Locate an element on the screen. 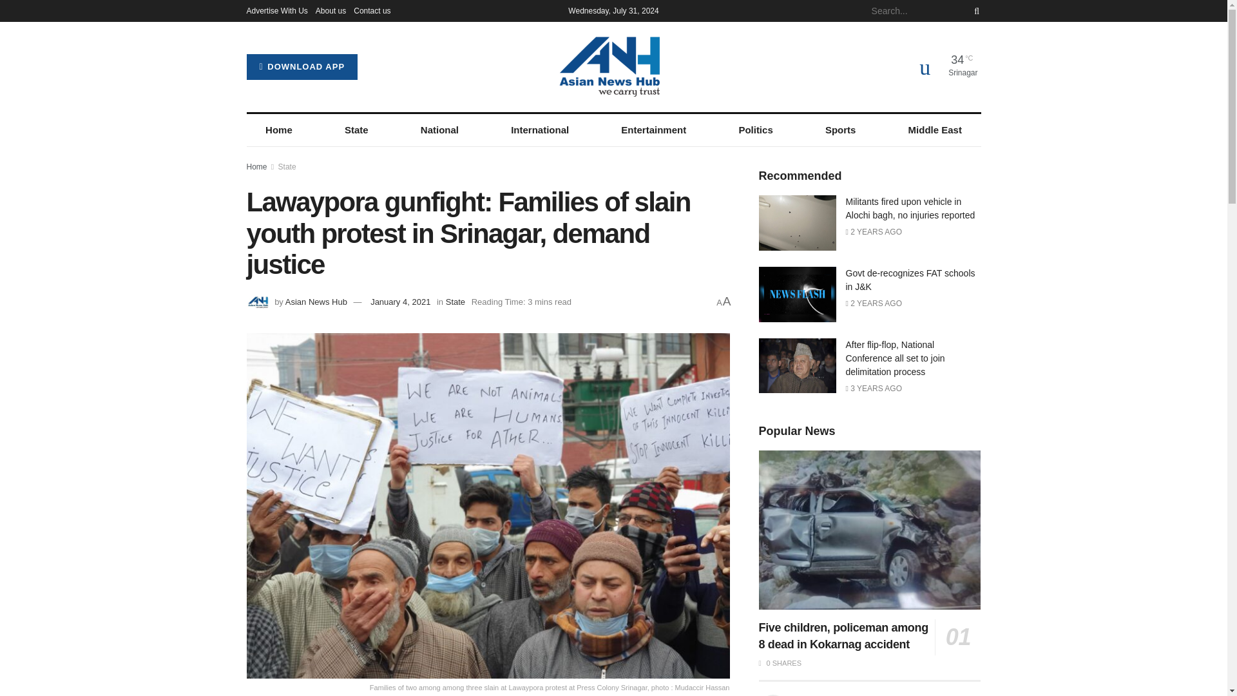 This screenshot has width=1237, height=696. Sports is located at coordinates (840, 130).